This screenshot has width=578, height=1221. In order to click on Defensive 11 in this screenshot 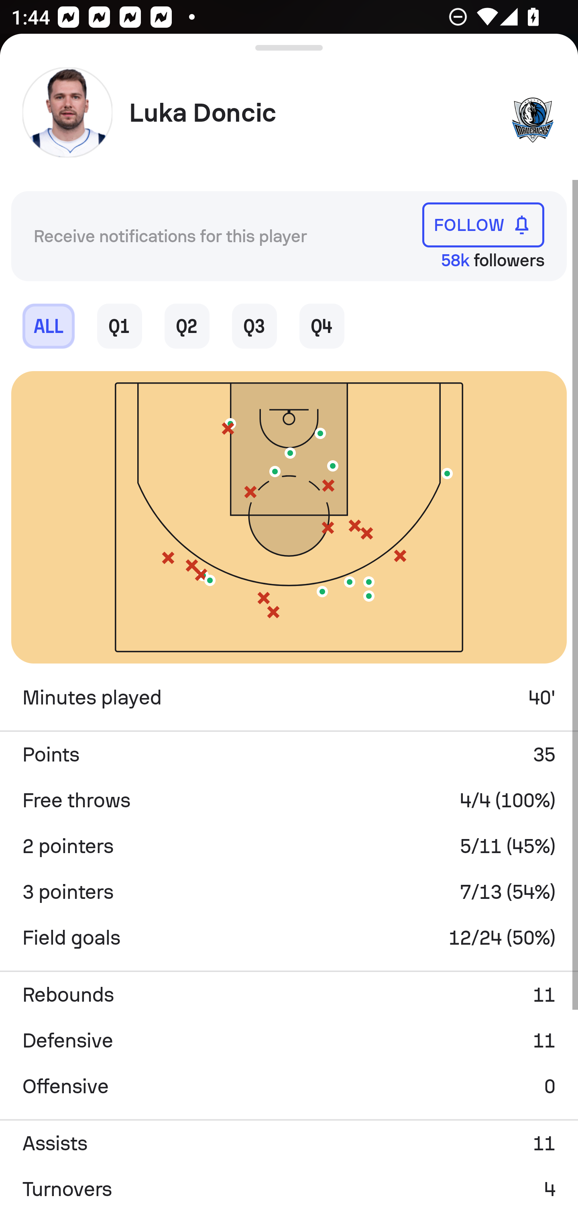, I will do `click(289, 1041)`.